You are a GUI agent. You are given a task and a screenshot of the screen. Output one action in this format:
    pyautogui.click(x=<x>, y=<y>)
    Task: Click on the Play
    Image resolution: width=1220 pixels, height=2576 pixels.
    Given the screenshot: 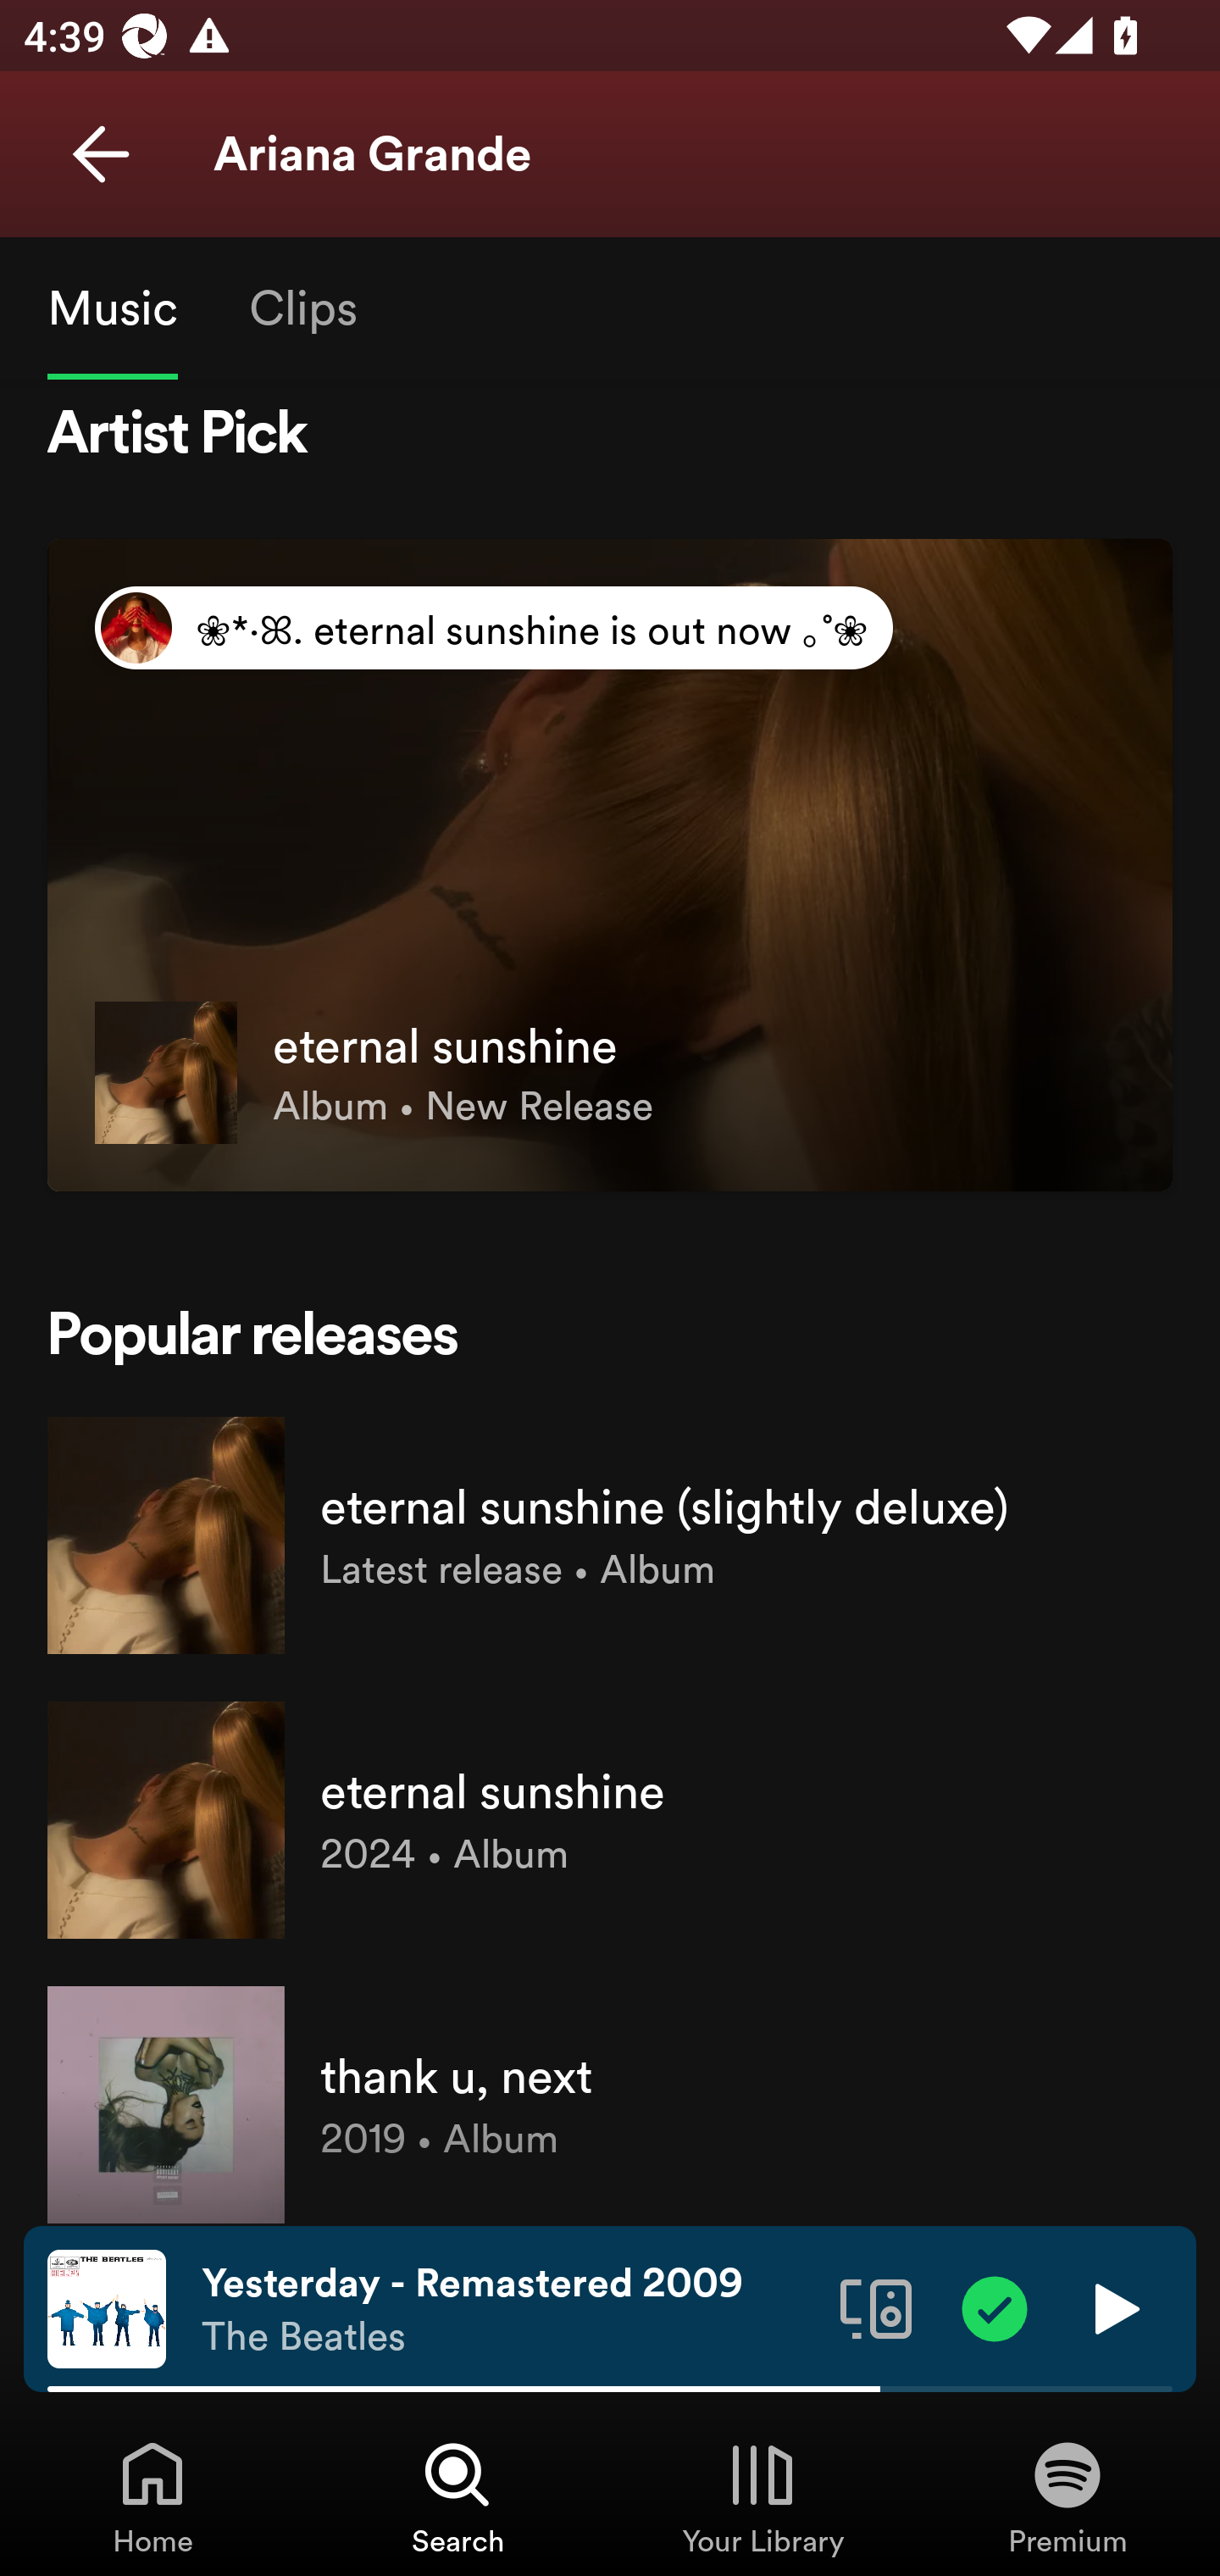 What is the action you would take?
    pyautogui.click(x=1113, y=2307)
    